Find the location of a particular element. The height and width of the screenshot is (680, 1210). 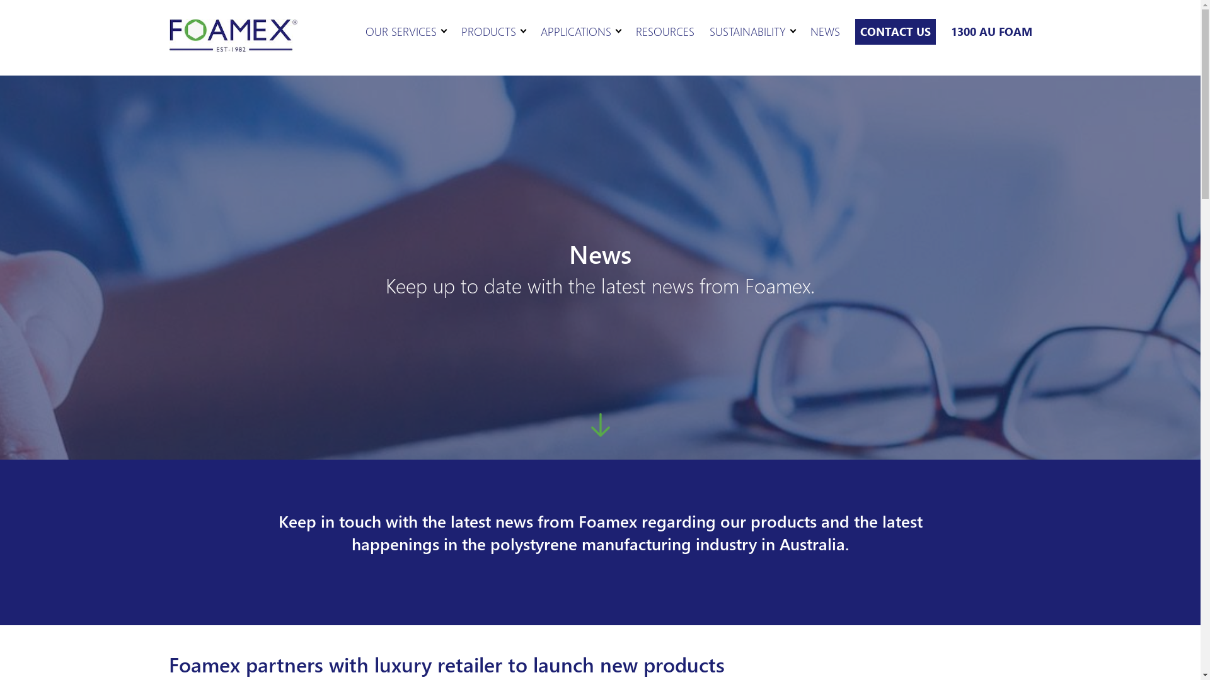

PRODUCTS is located at coordinates (489, 33).